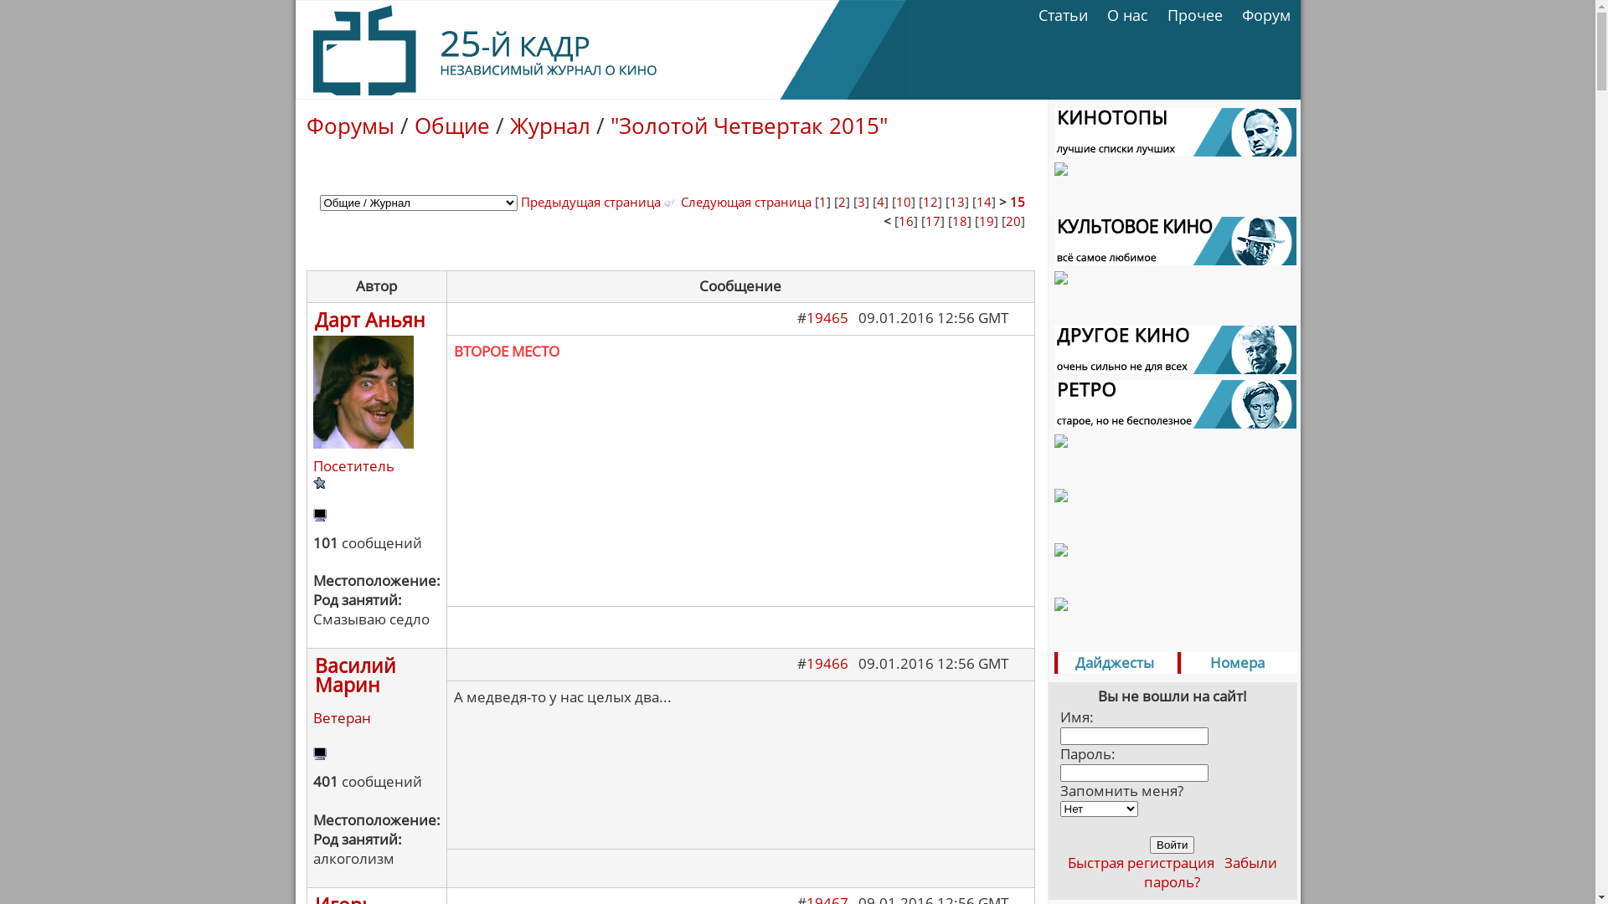  What do you see at coordinates (1013, 221) in the screenshot?
I see `20` at bounding box center [1013, 221].